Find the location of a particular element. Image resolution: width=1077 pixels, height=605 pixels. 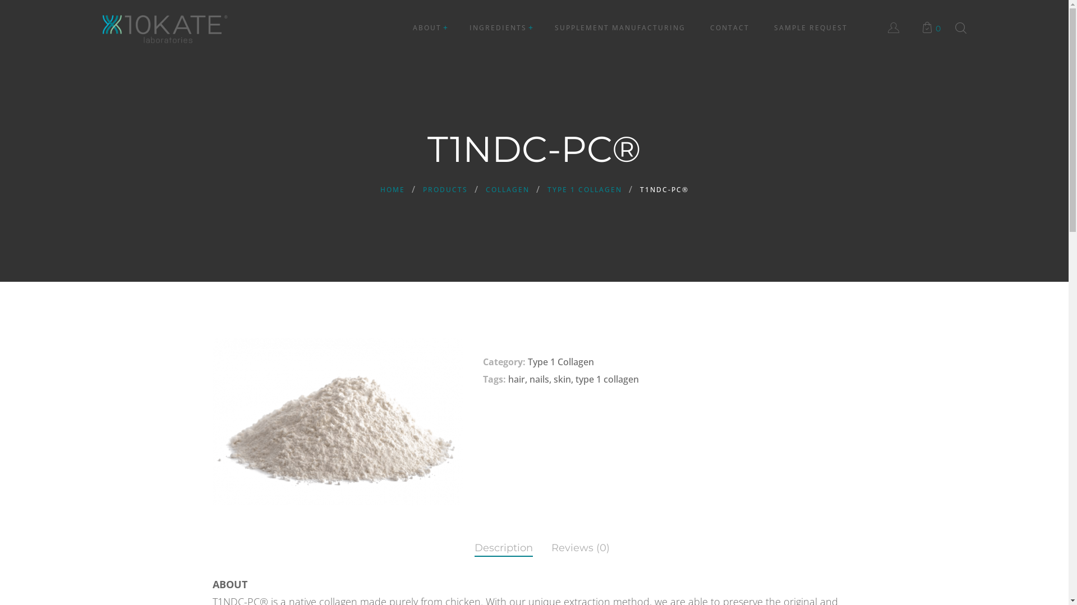

nails is located at coordinates (540, 379).